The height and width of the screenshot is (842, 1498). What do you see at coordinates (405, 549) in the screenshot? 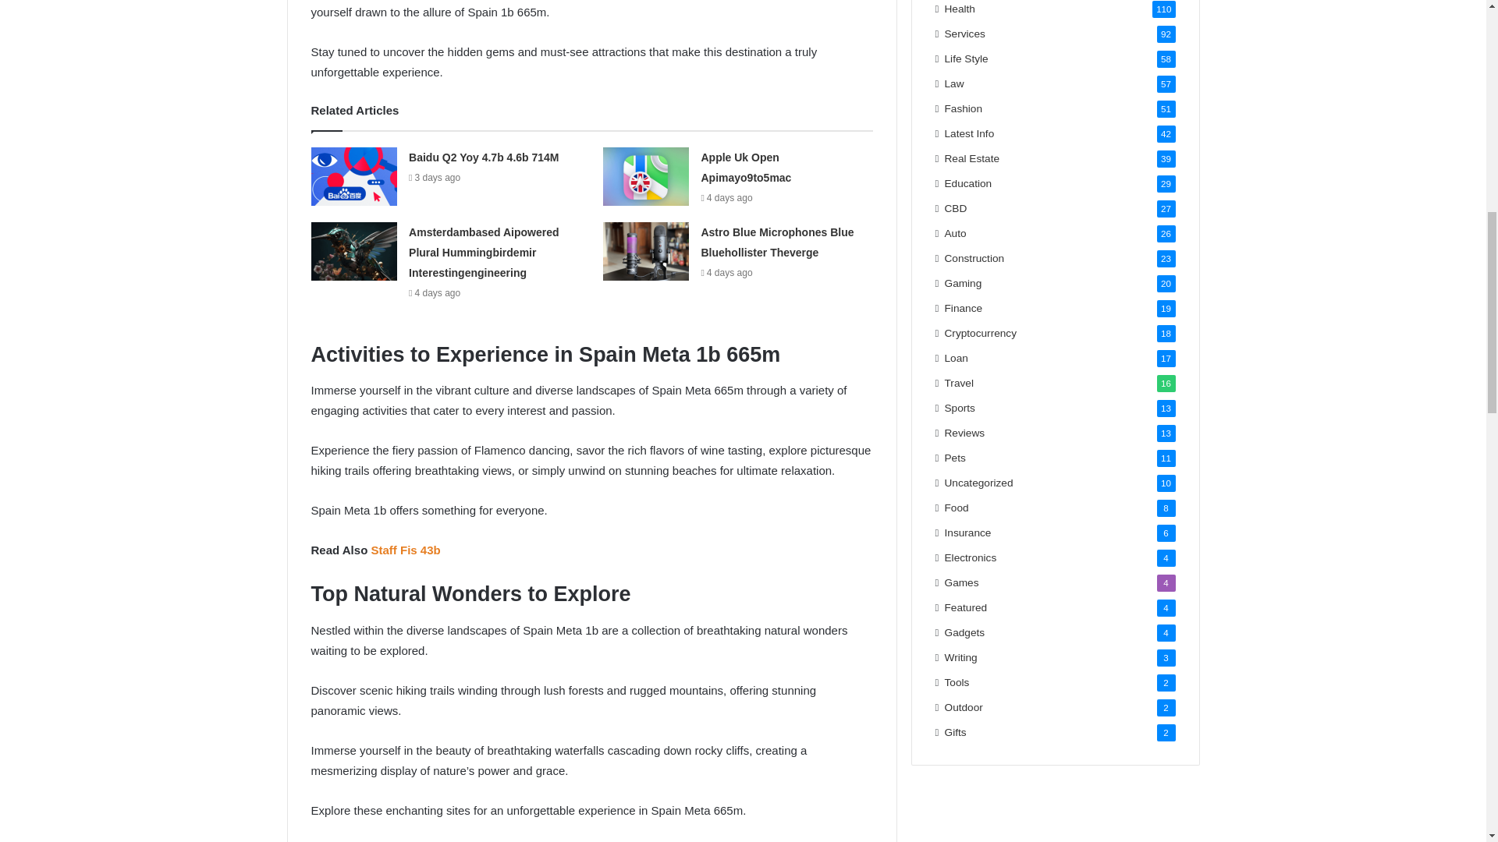
I see `Staff Fis 43b` at bounding box center [405, 549].